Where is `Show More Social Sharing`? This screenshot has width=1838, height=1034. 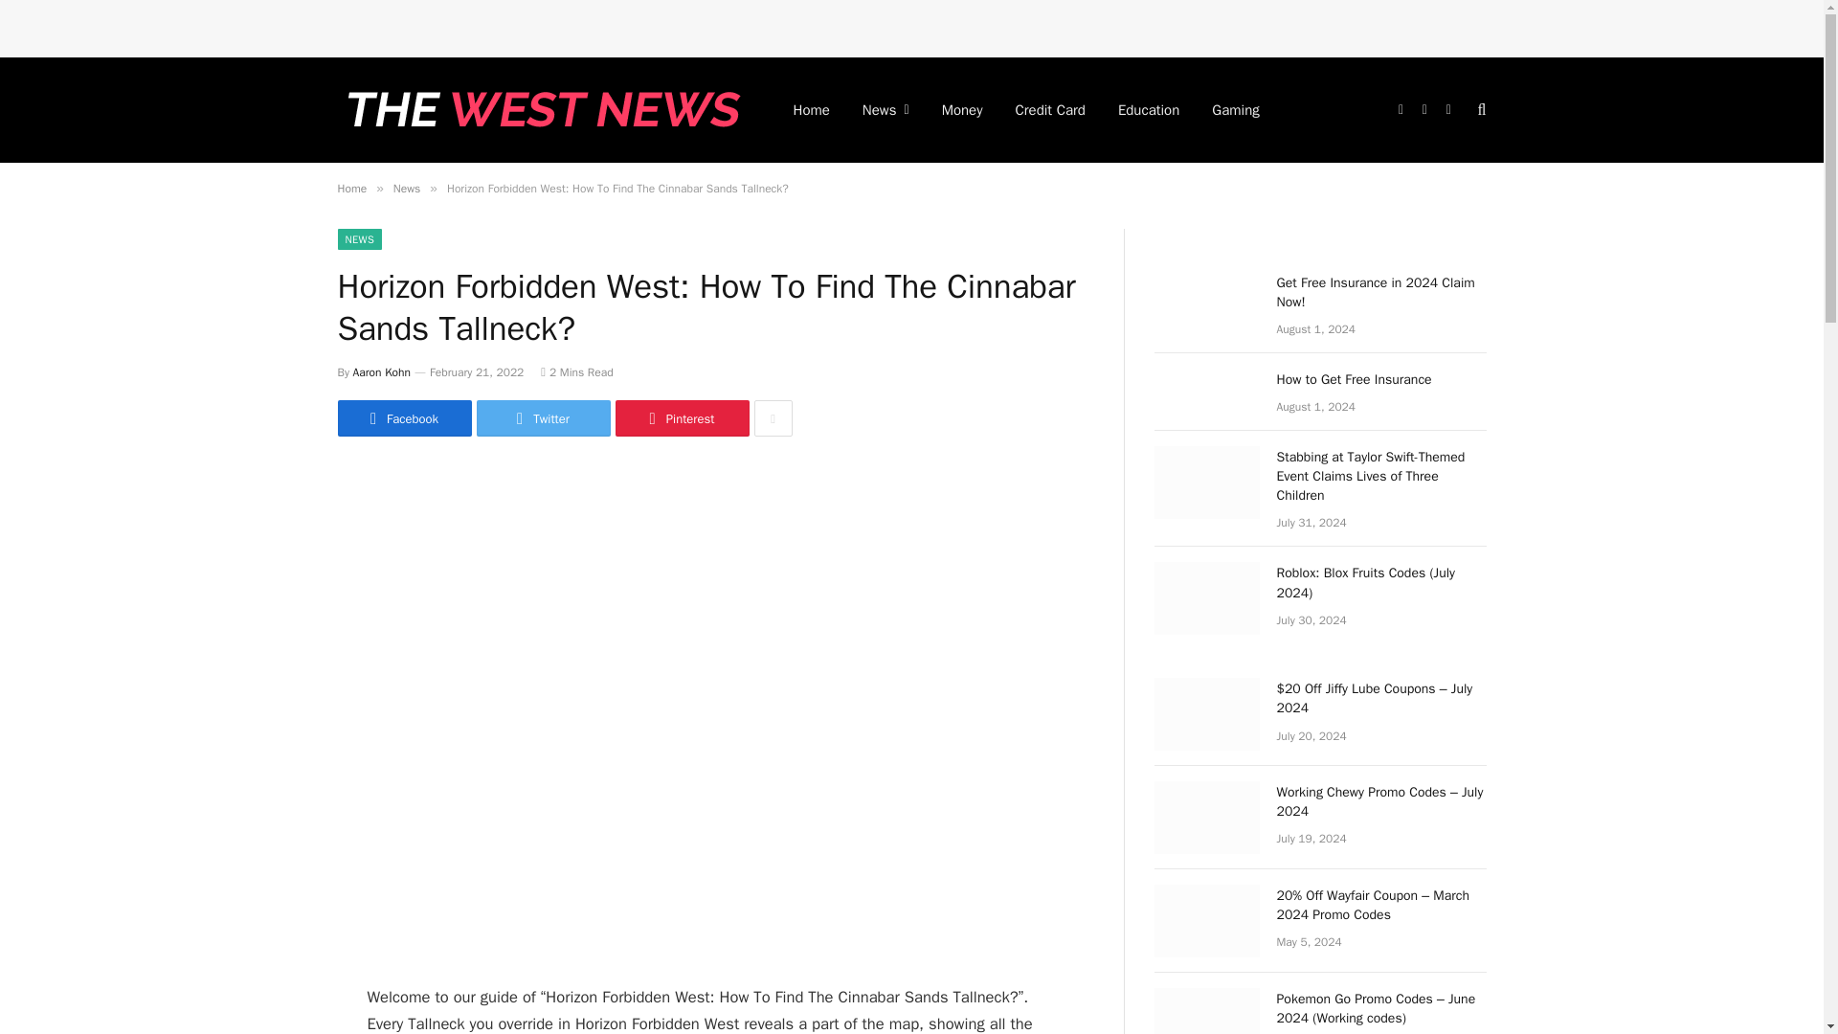
Show More Social Sharing is located at coordinates (773, 417).